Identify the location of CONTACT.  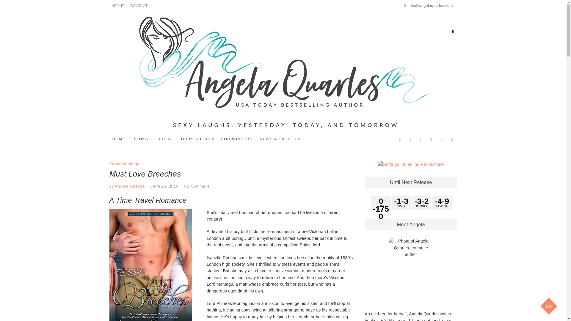
(139, 6).